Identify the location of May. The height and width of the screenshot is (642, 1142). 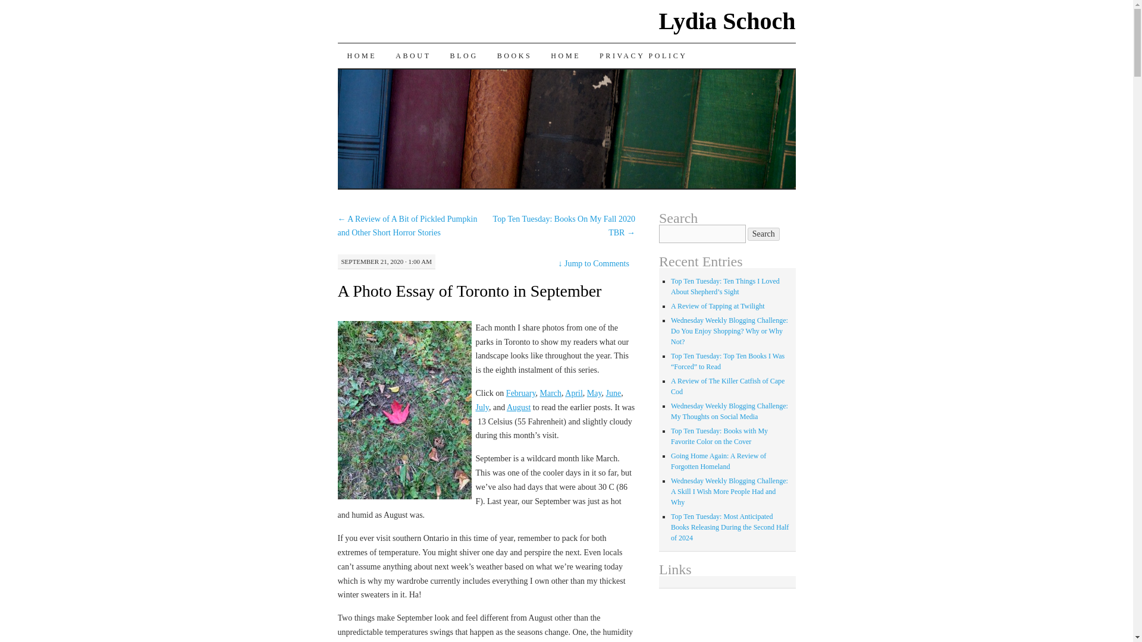
(594, 393).